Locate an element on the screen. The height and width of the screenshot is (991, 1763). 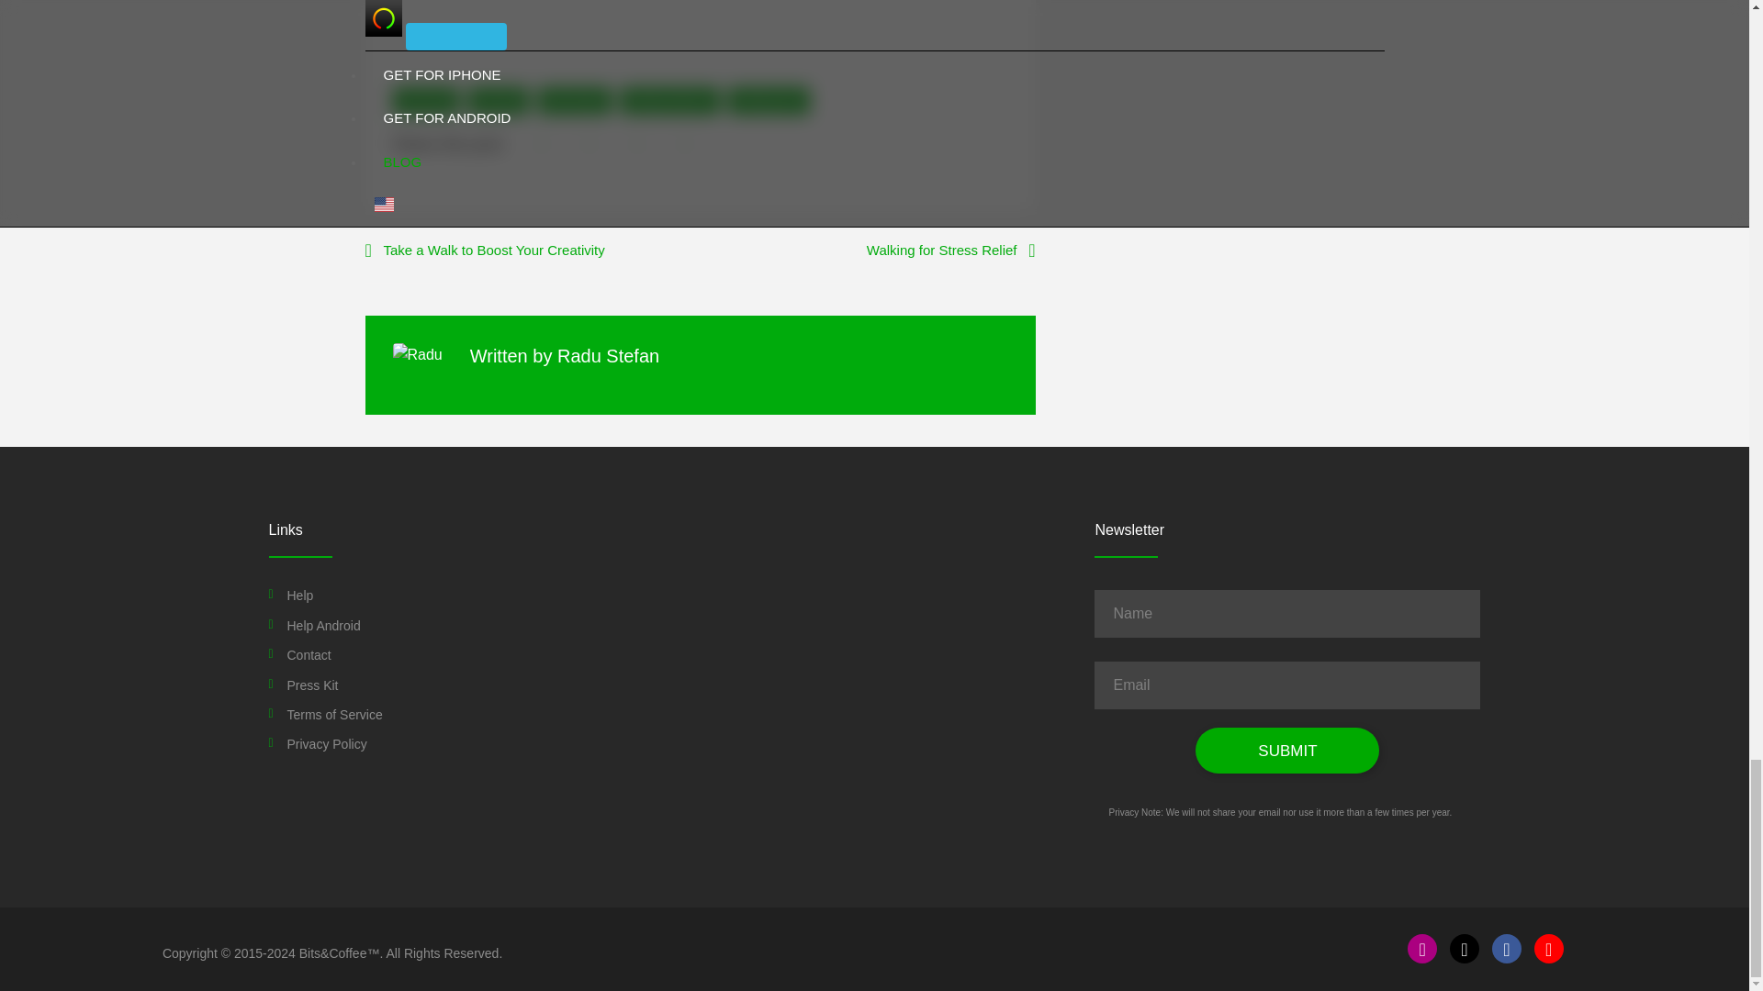
Linkedin is located at coordinates (685, 144).